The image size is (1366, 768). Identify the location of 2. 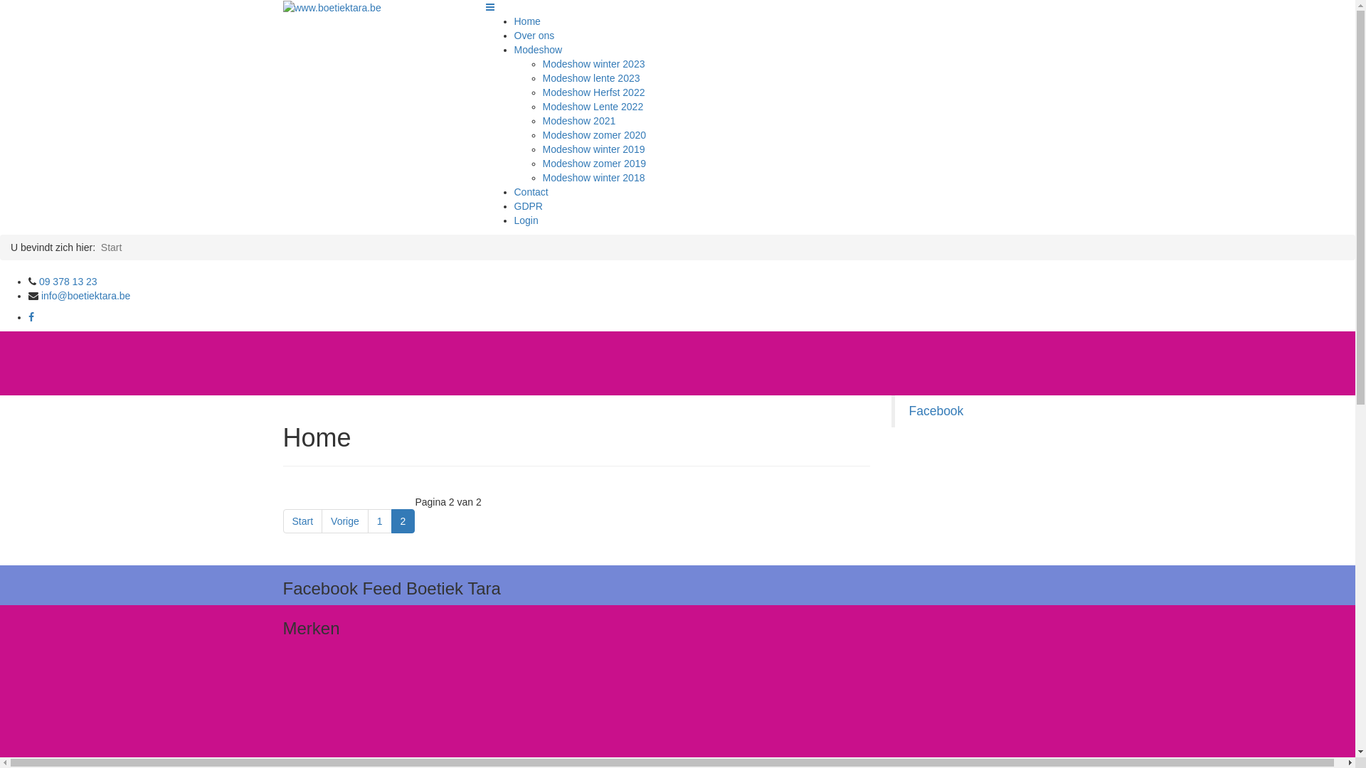
(403, 521).